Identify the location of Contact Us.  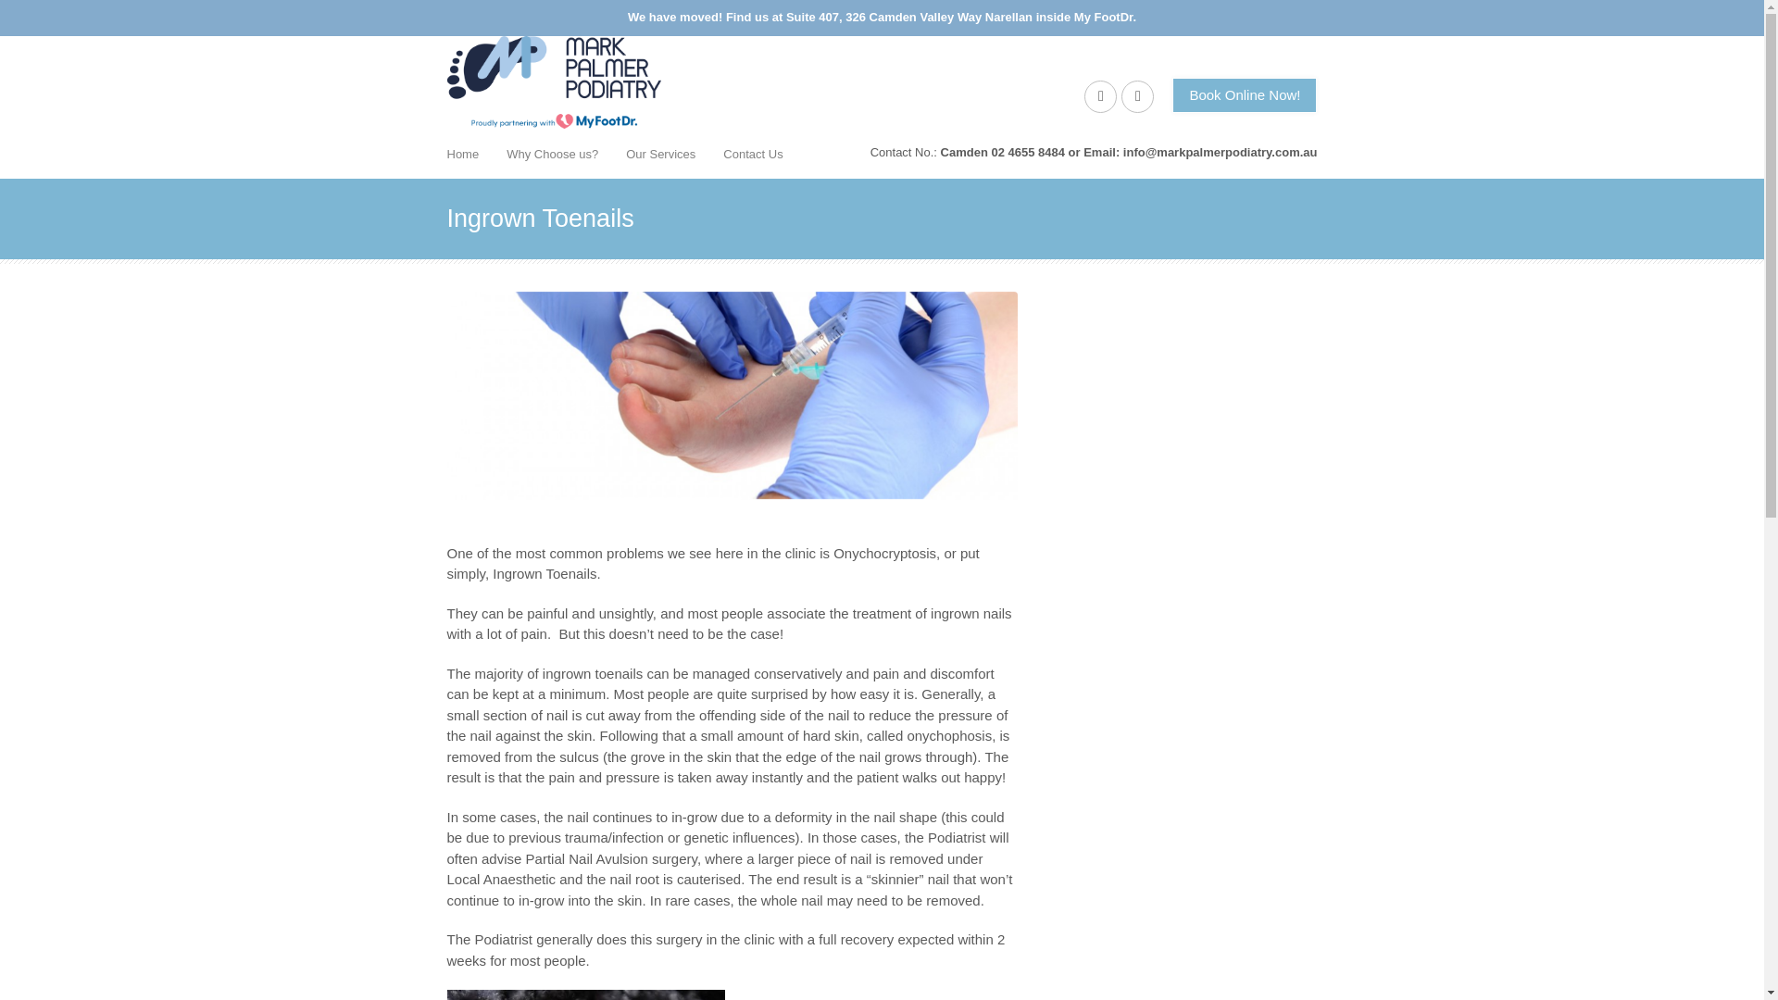
(753, 154).